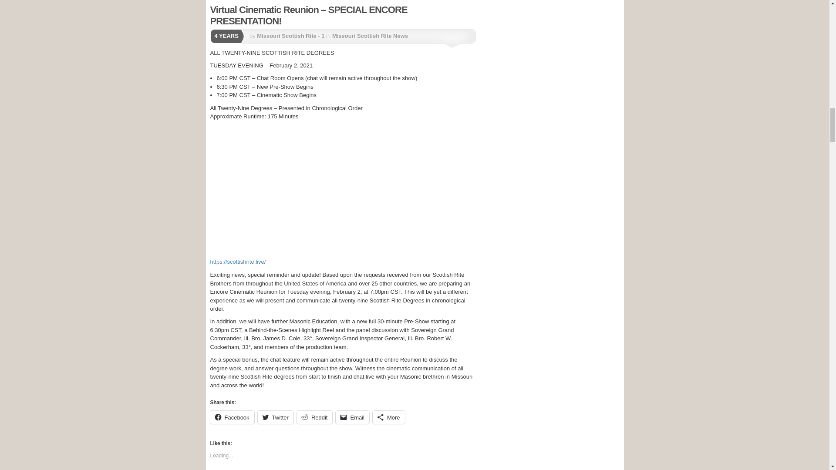 The height and width of the screenshot is (470, 836). I want to click on Click to email a link to a friend, so click(353, 417).